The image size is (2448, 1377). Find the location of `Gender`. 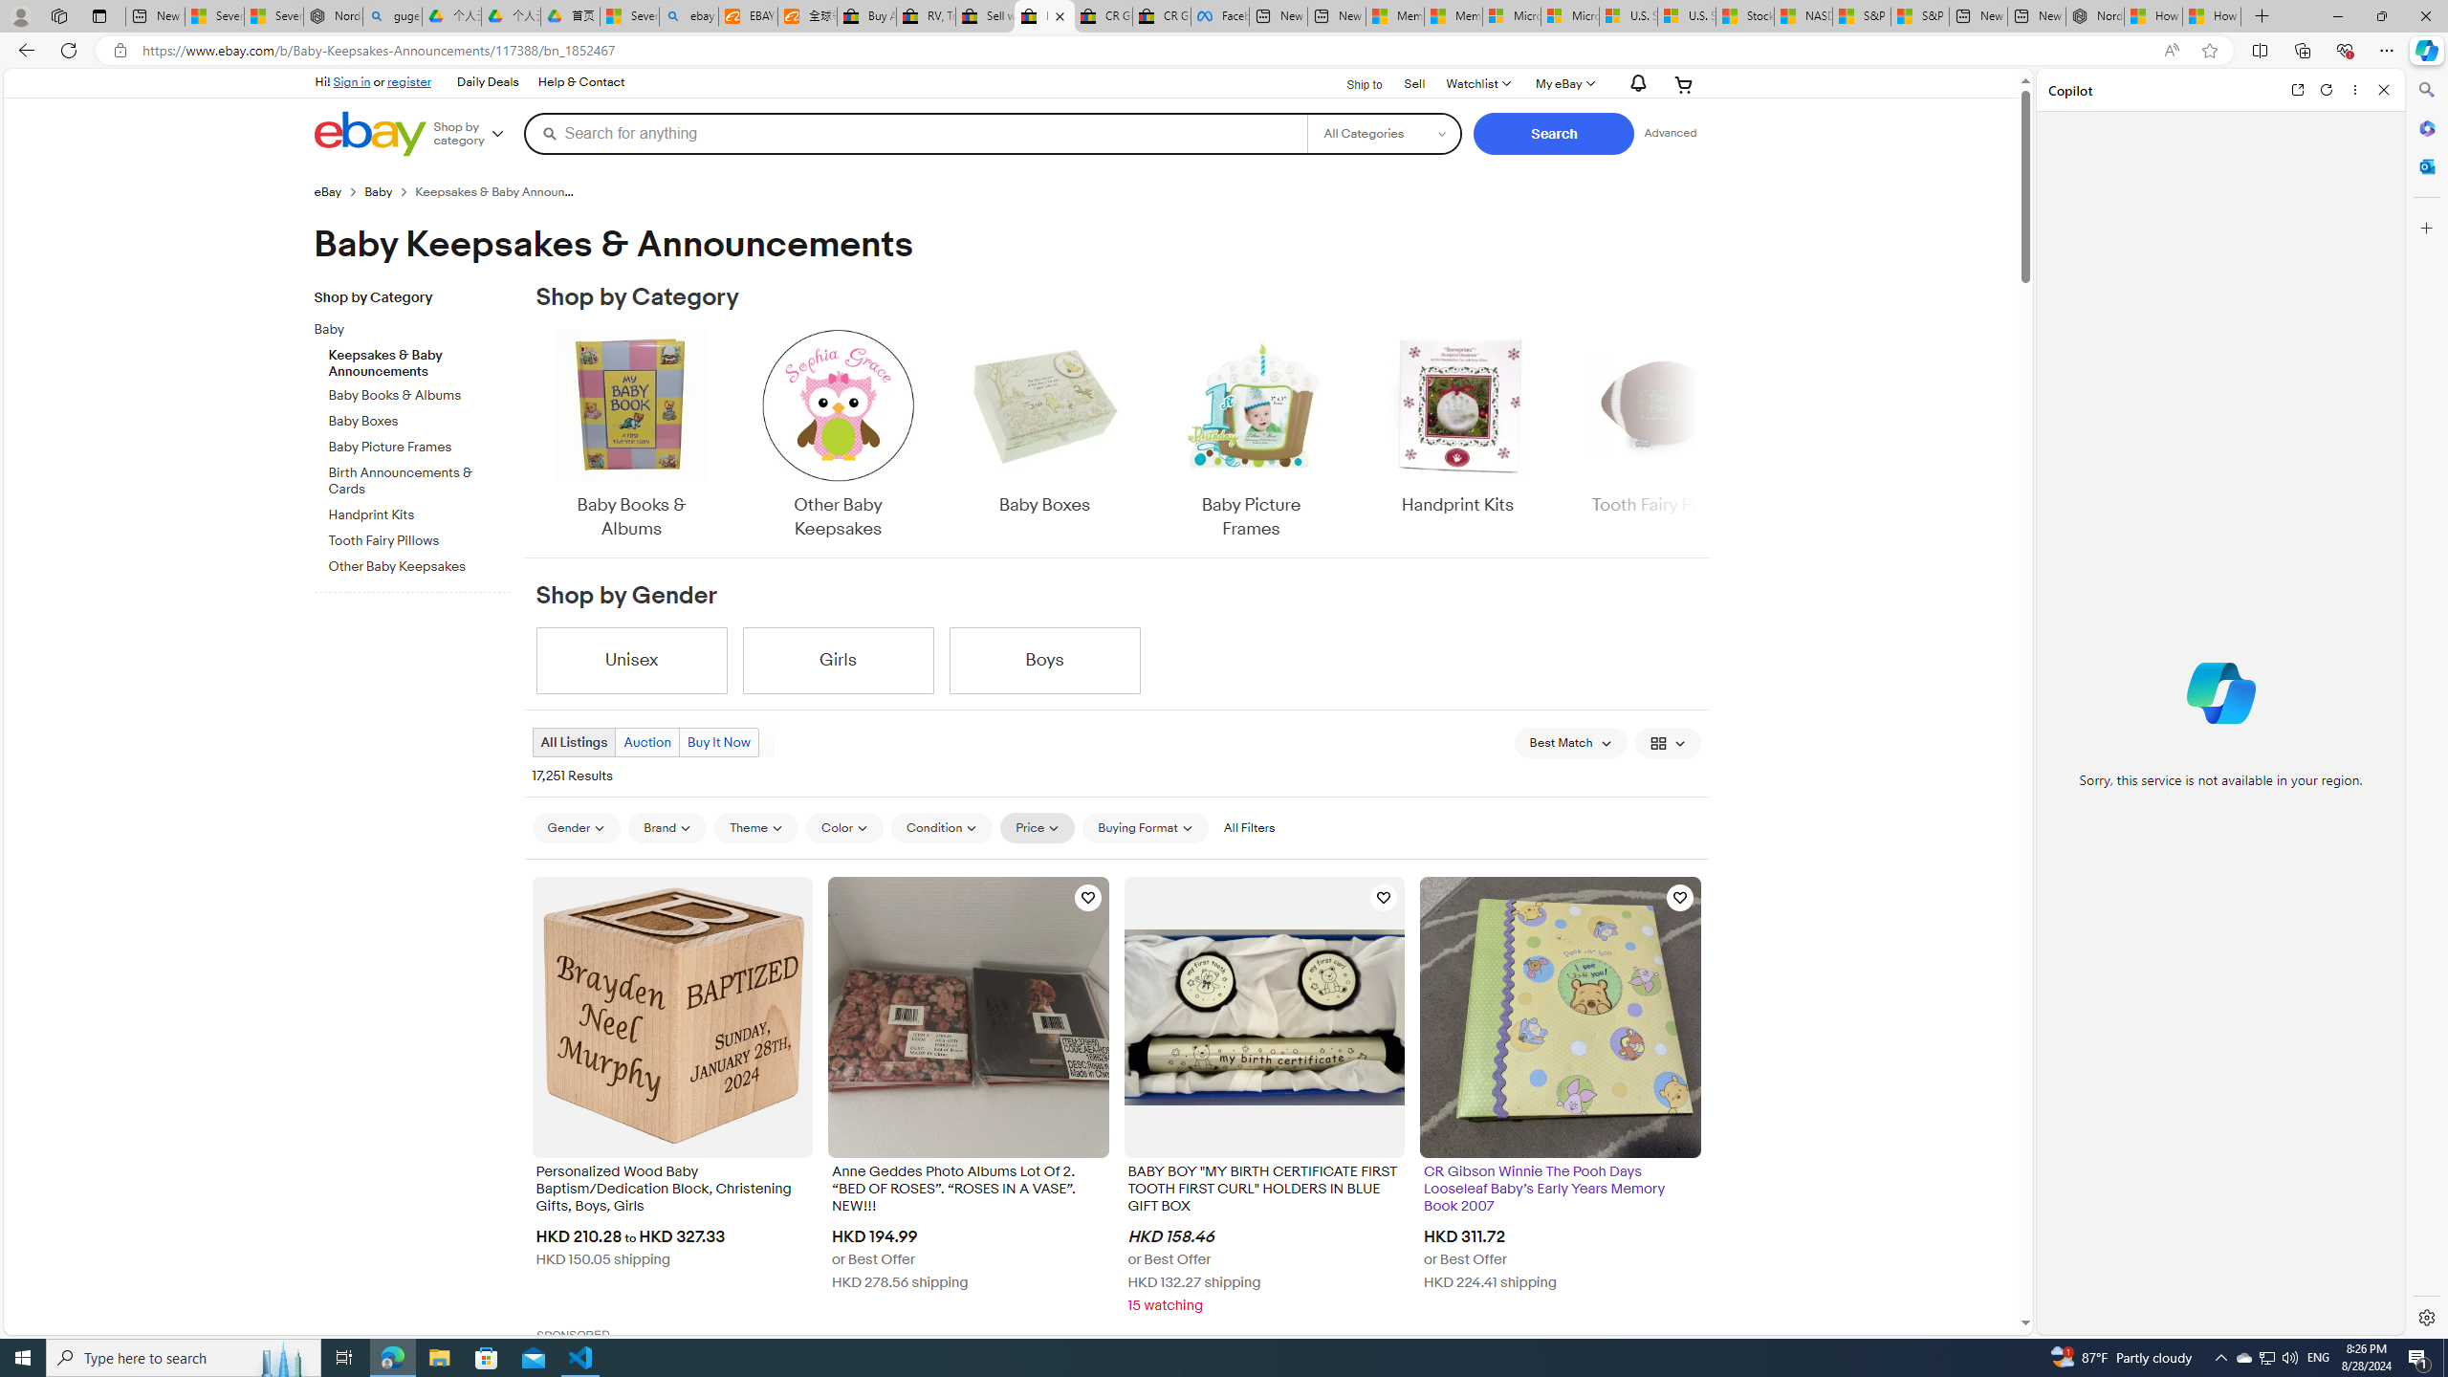

Gender is located at coordinates (576, 827).